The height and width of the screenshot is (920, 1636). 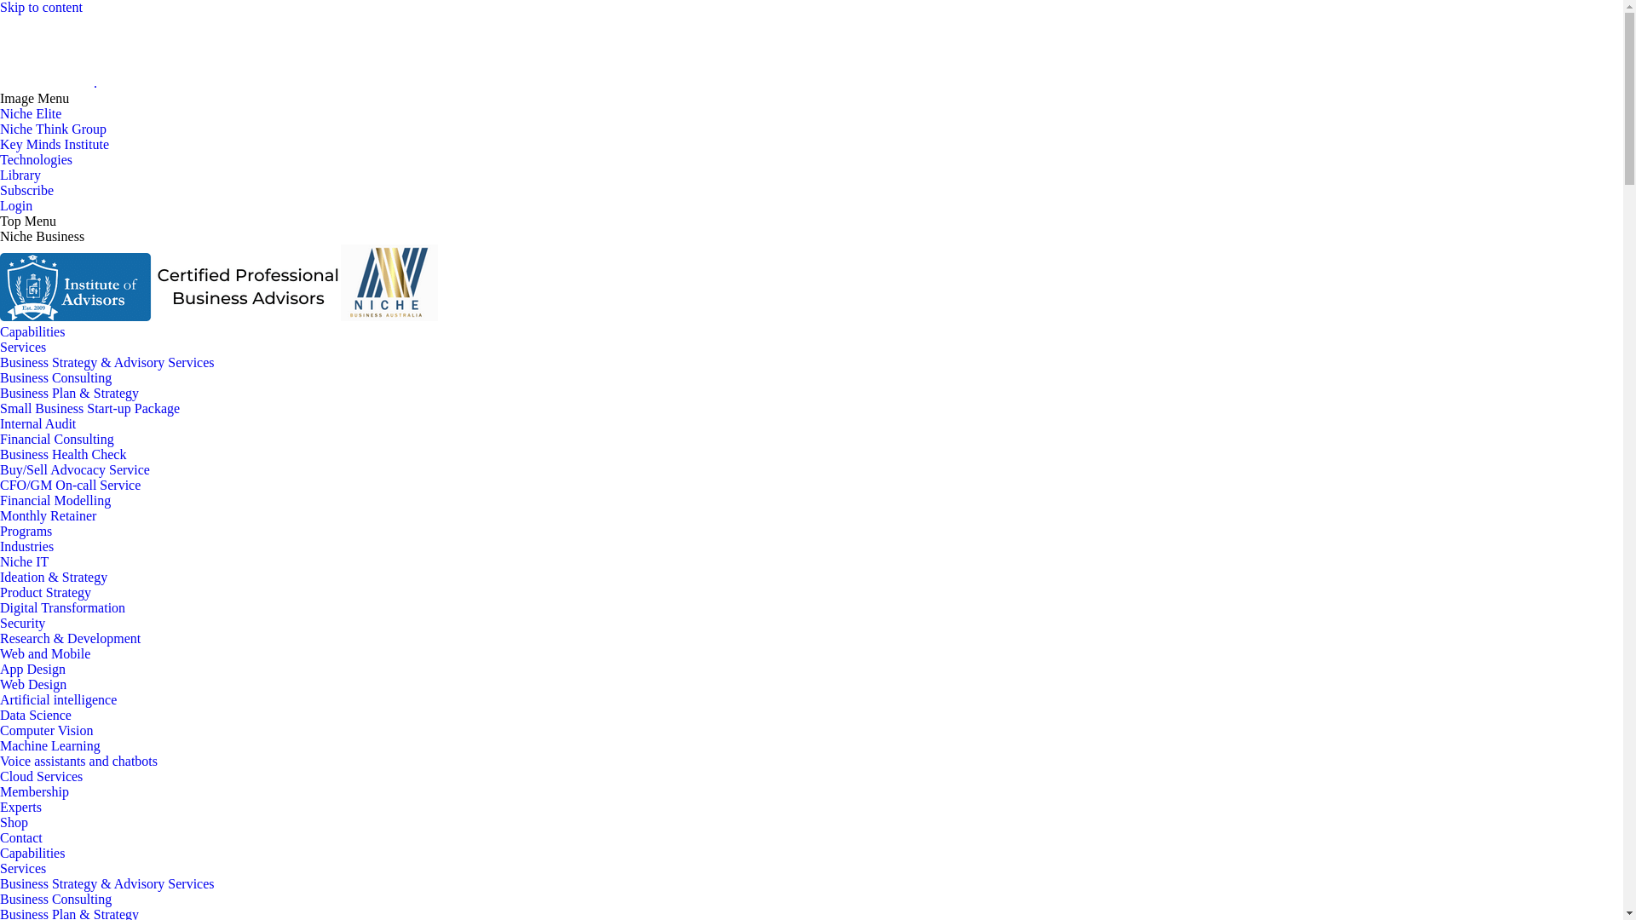 What do you see at coordinates (32, 670) in the screenshot?
I see `App Design` at bounding box center [32, 670].